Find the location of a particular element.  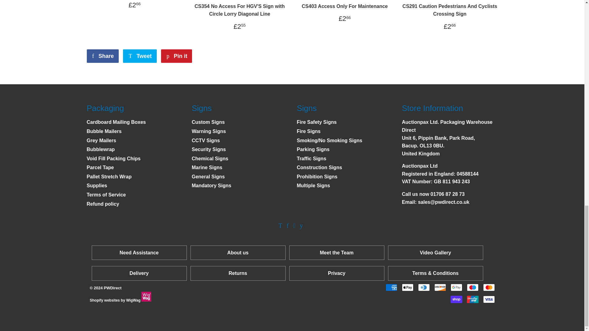

Discover is located at coordinates (440, 287).